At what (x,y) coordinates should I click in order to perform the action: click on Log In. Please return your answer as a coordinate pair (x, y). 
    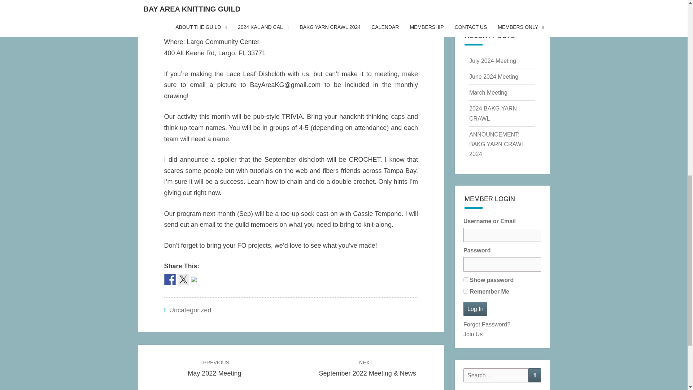
    Looking at the image, I should click on (466, 291).